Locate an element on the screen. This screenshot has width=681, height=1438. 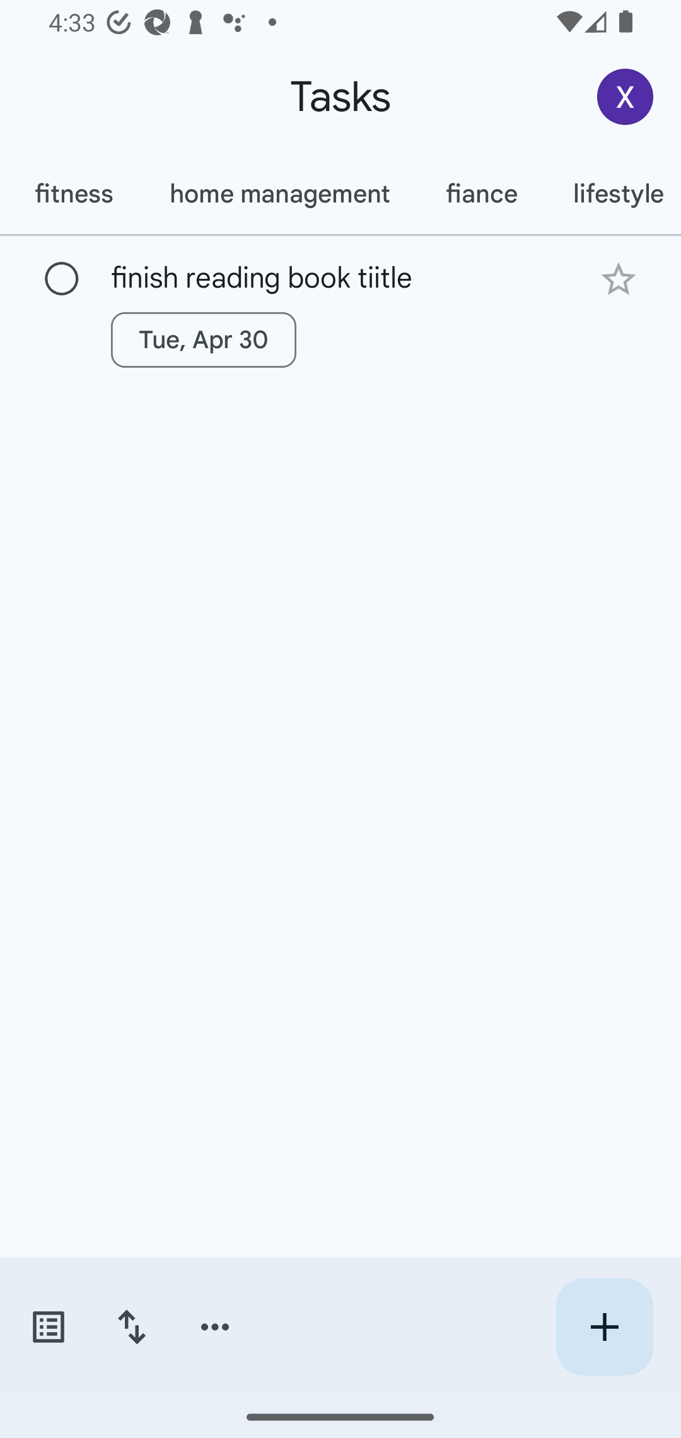
Switch task lists is located at coordinates (48, 1327).